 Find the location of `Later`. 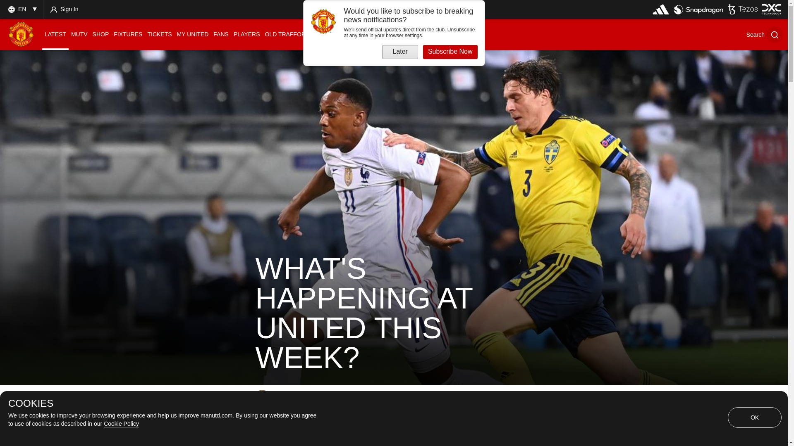

Later is located at coordinates (399, 52).